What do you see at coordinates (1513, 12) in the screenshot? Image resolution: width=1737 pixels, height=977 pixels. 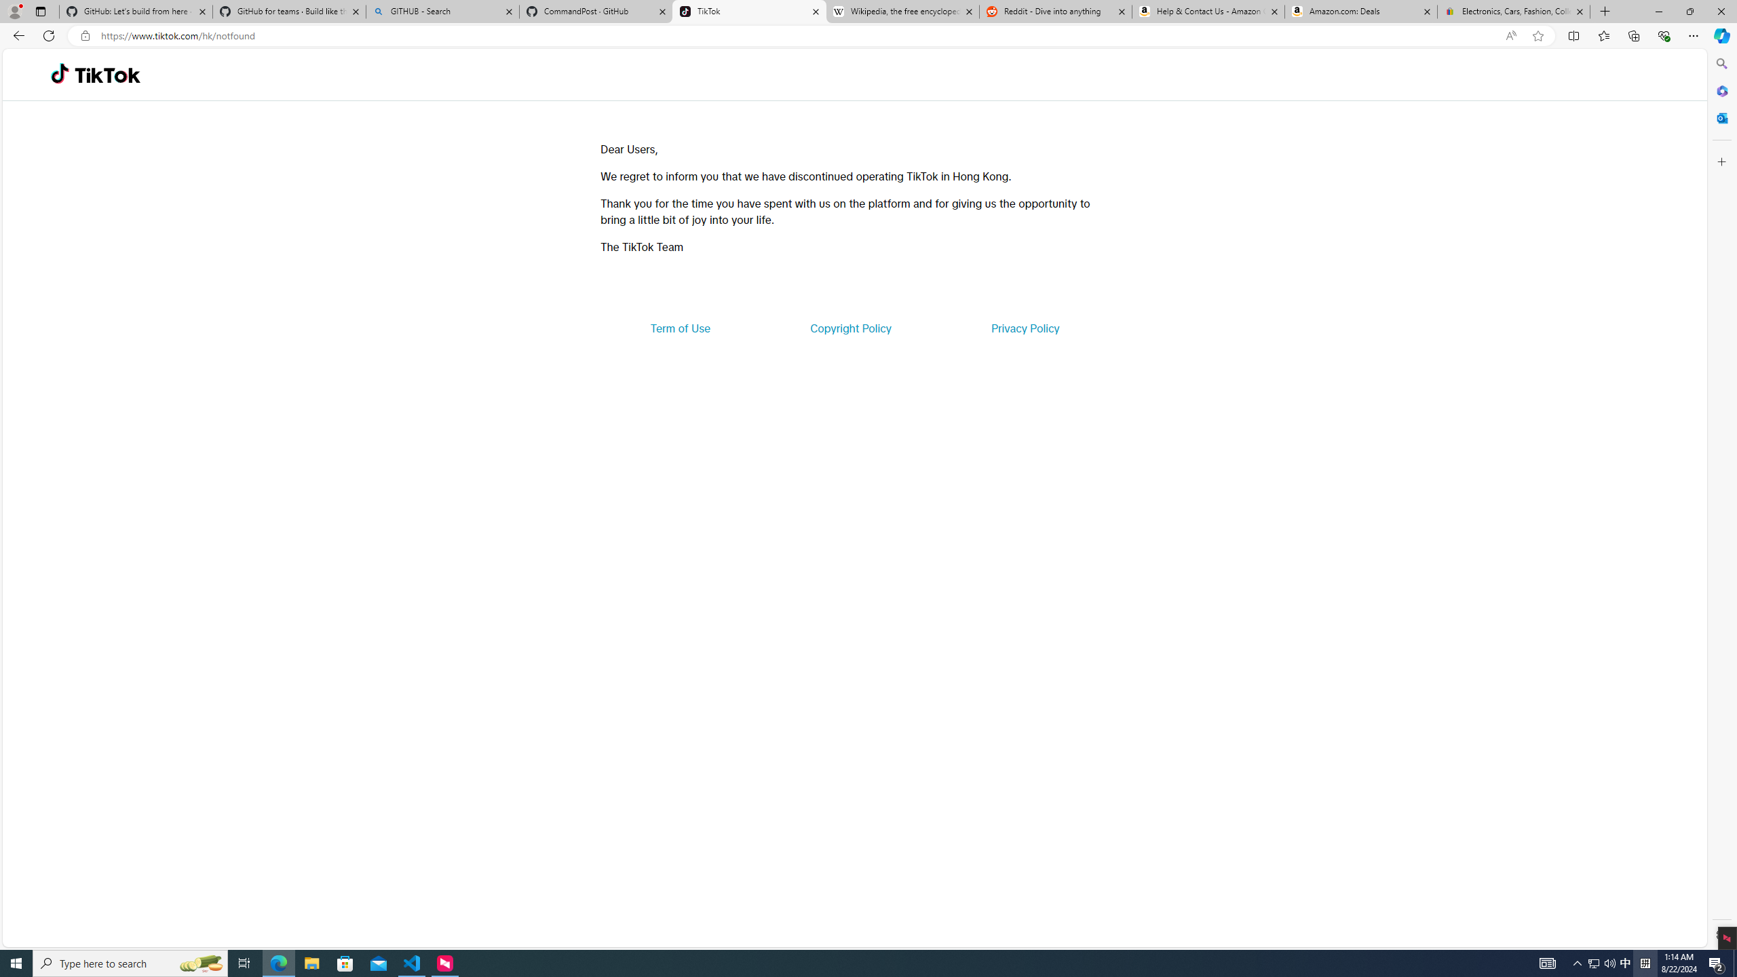 I see `Electronics, Cars, Fashion, Collectibles & More | eBay` at bounding box center [1513, 12].